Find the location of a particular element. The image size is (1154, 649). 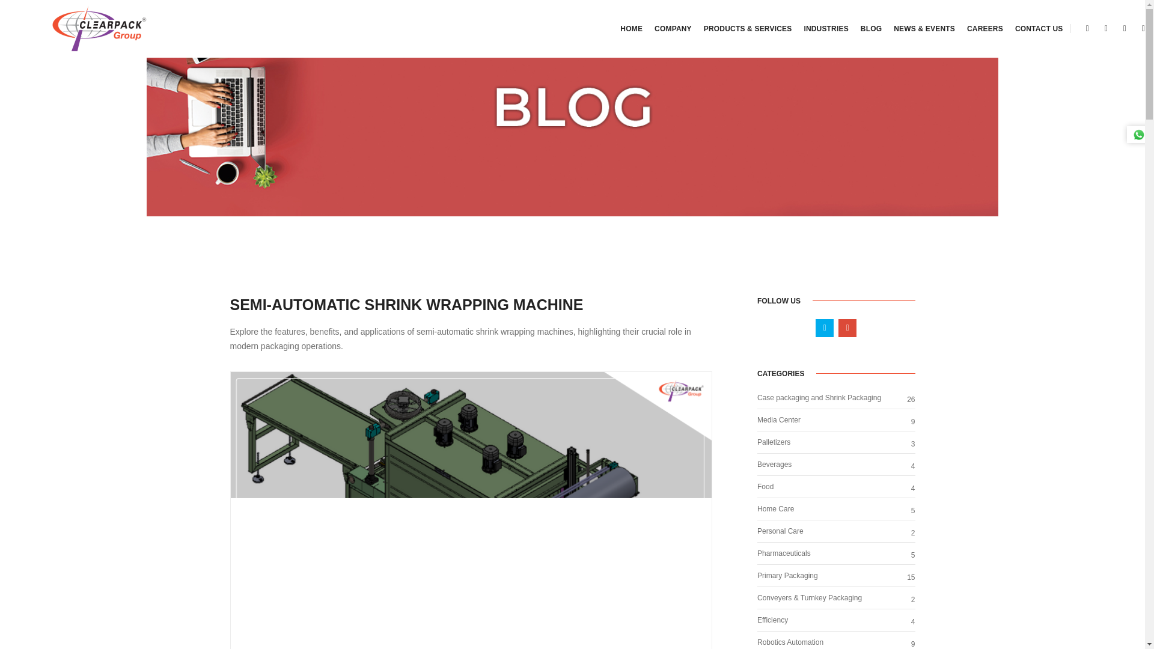

Clearpack is located at coordinates (87, 29).